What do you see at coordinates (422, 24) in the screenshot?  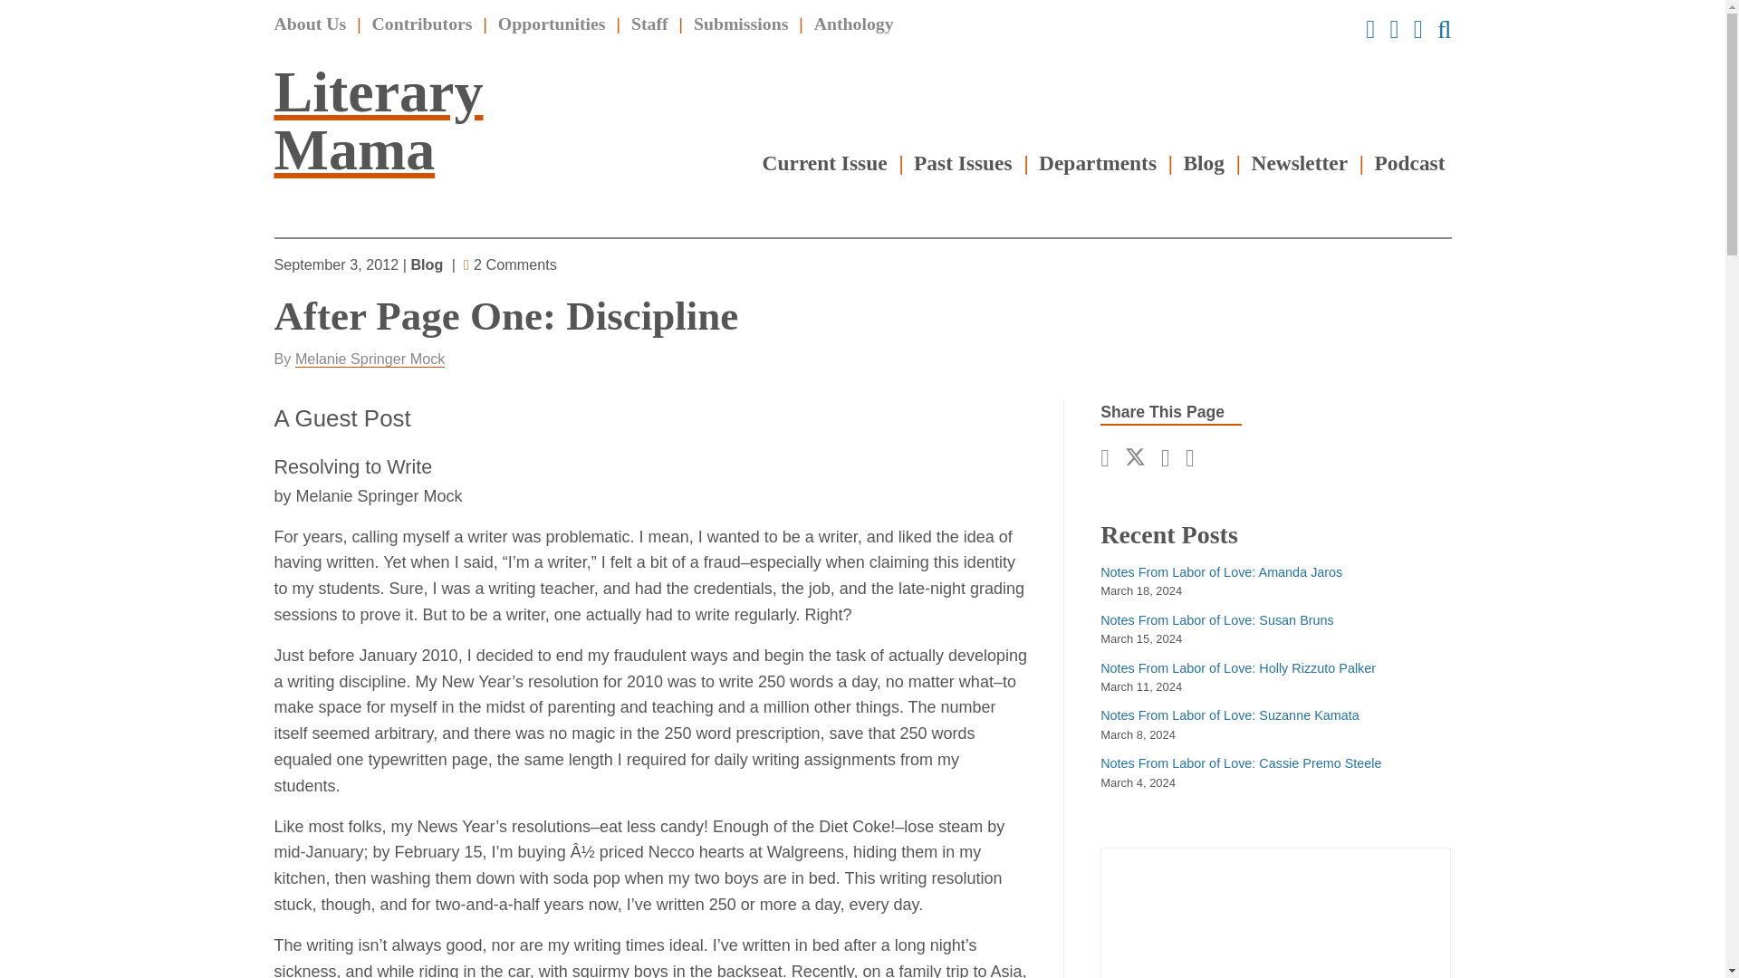 I see `Contributors` at bounding box center [422, 24].